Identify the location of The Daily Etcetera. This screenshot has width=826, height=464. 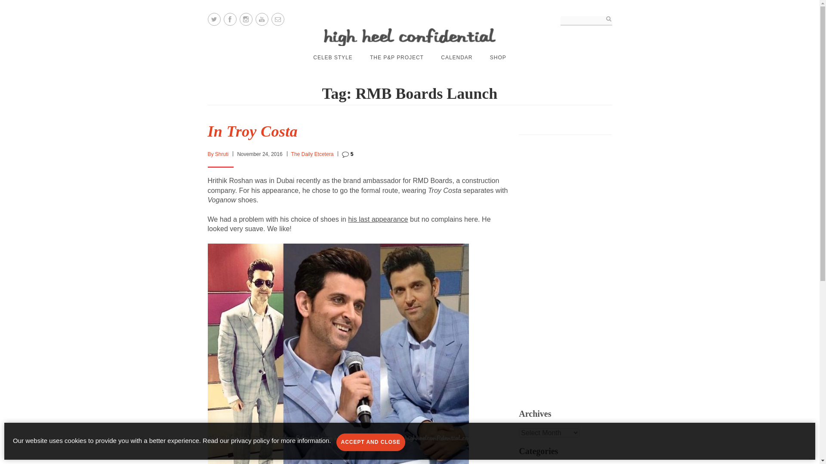
(312, 154).